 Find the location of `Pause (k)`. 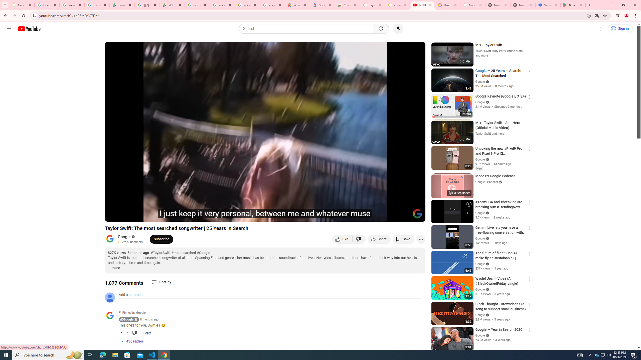

Pause (k) is located at coordinates (113, 216).